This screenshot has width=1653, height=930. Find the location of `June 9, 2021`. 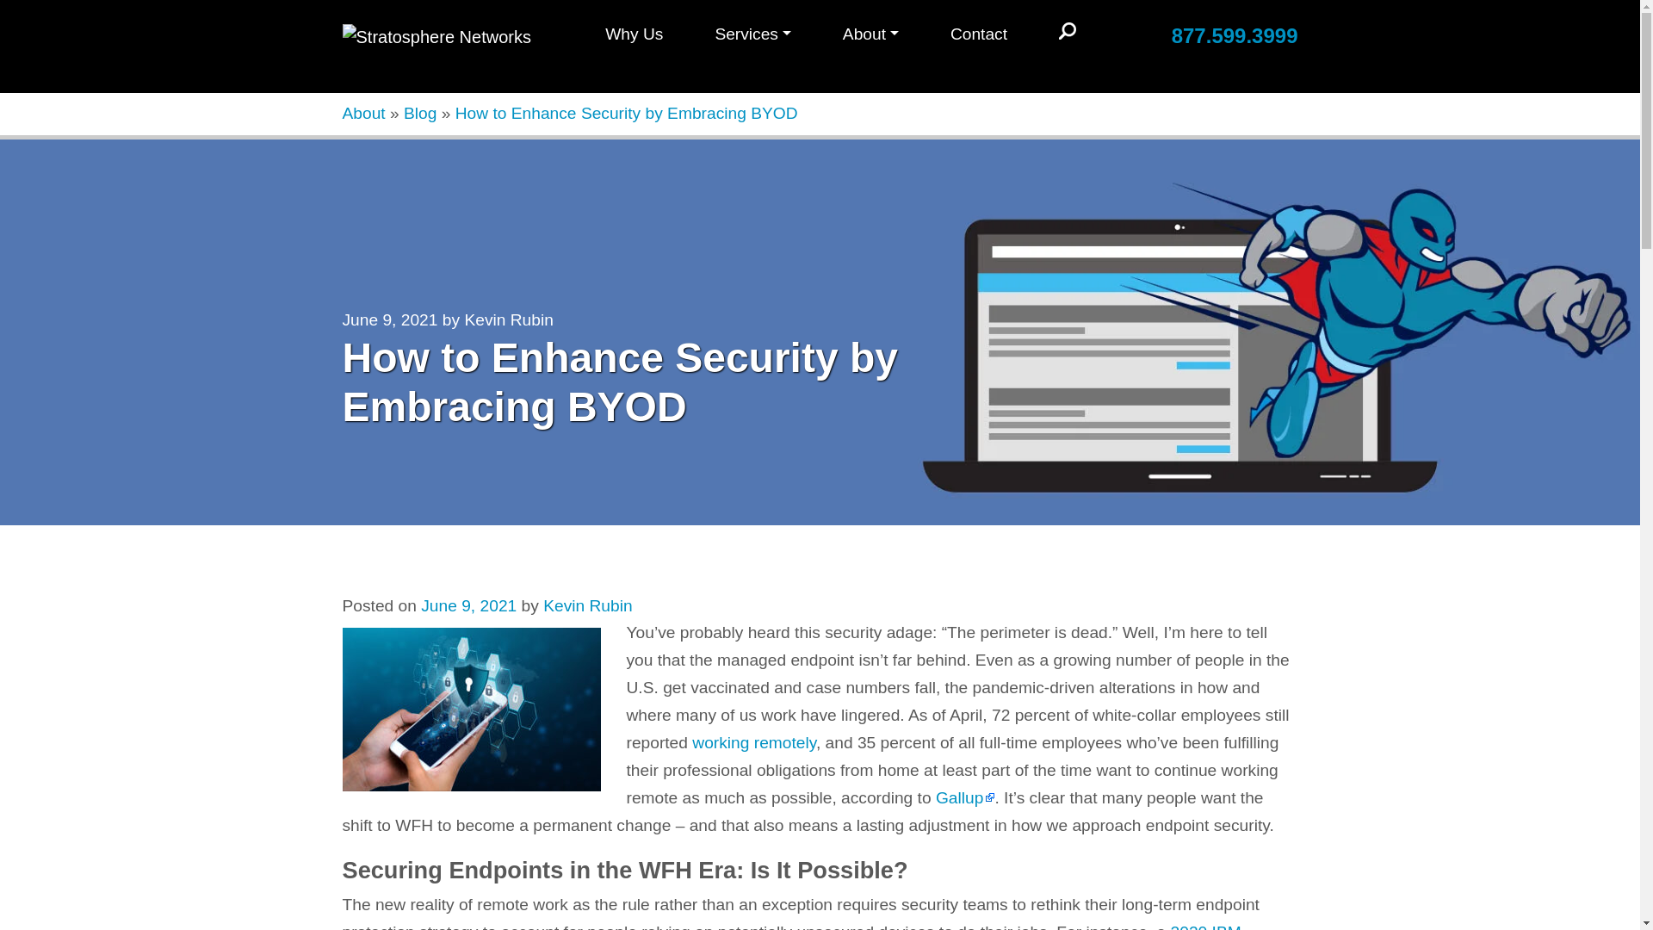

June 9, 2021 is located at coordinates (389, 319).